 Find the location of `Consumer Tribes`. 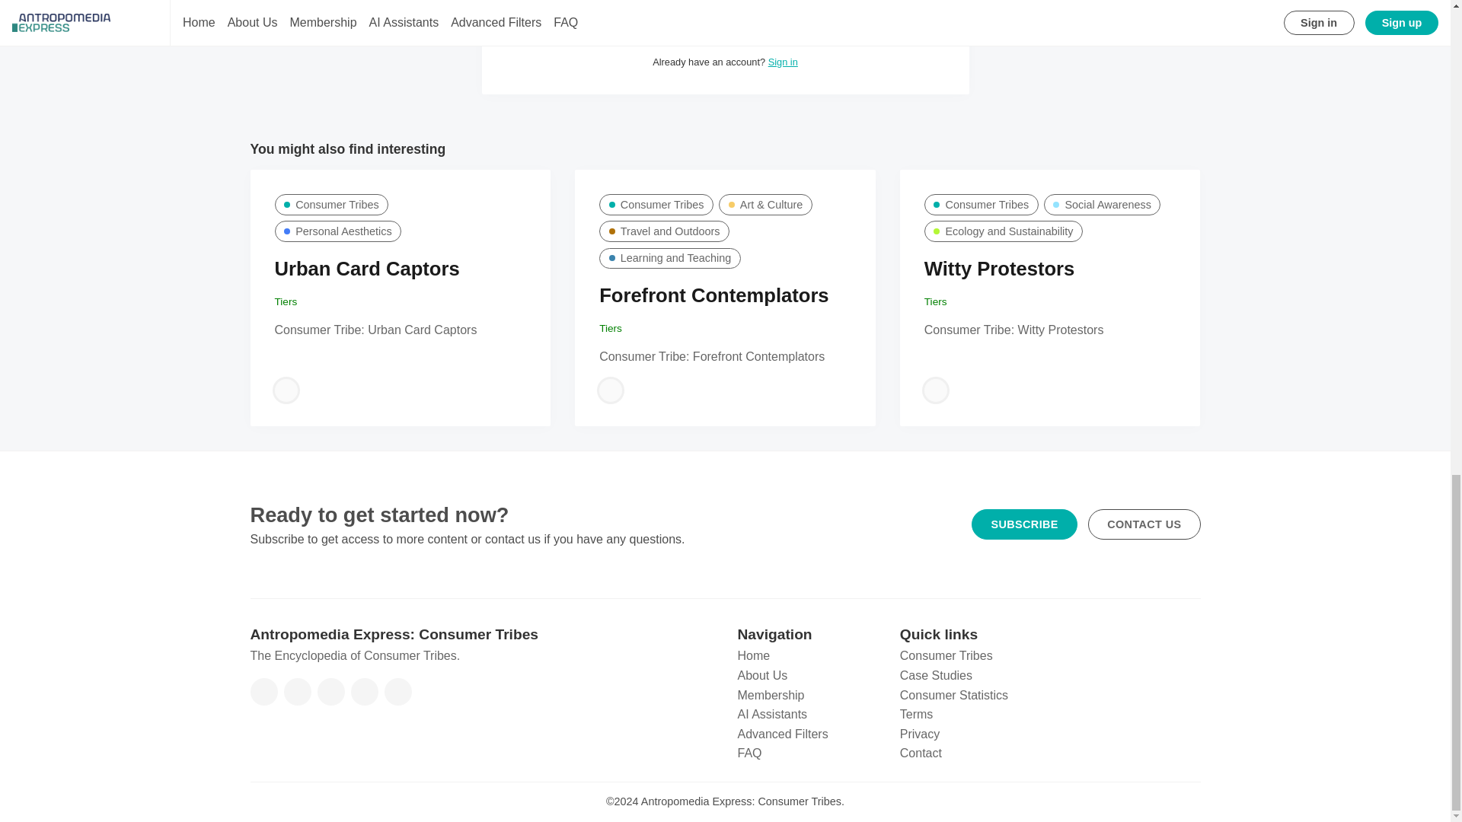

Consumer Tribes is located at coordinates (331, 204).